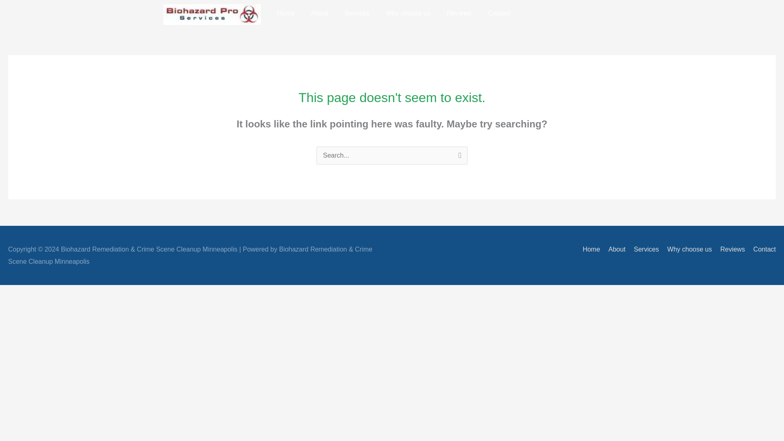  What do you see at coordinates (356, 13) in the screenshot?
I see `Services` at bounding box center [356, 13].